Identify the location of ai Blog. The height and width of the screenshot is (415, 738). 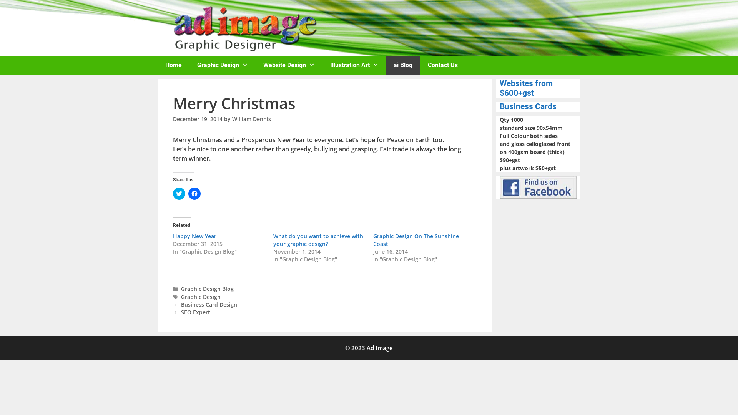
(403, 65).